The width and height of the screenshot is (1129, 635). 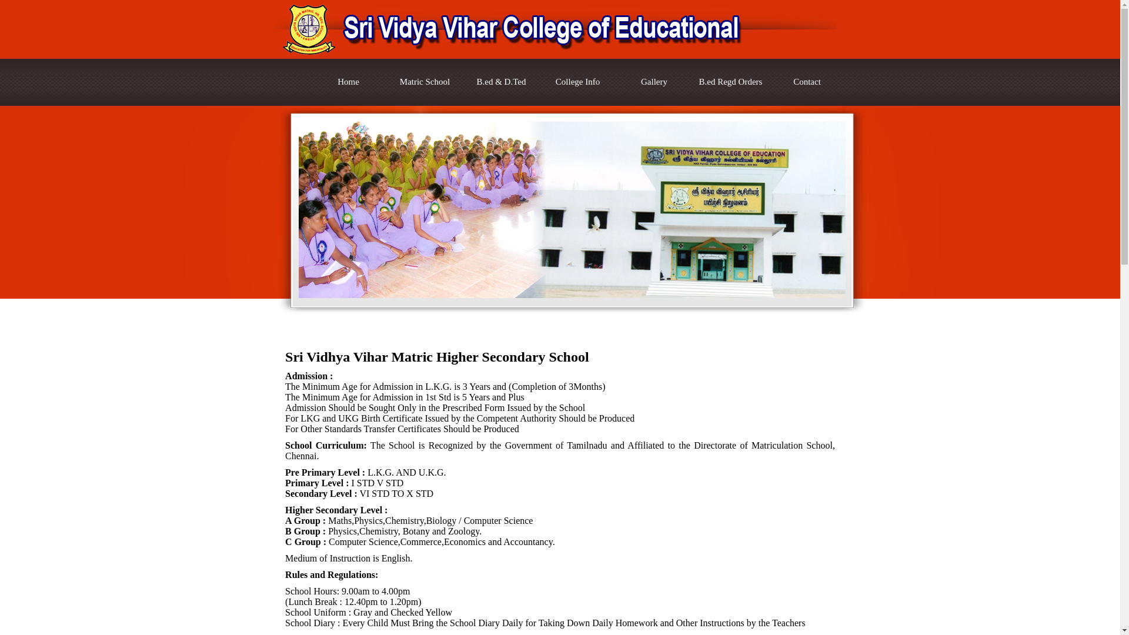 What do you see at coordinates (577, 82) in the screenshot?
I see `College Info` at bounding box center [577, 82].